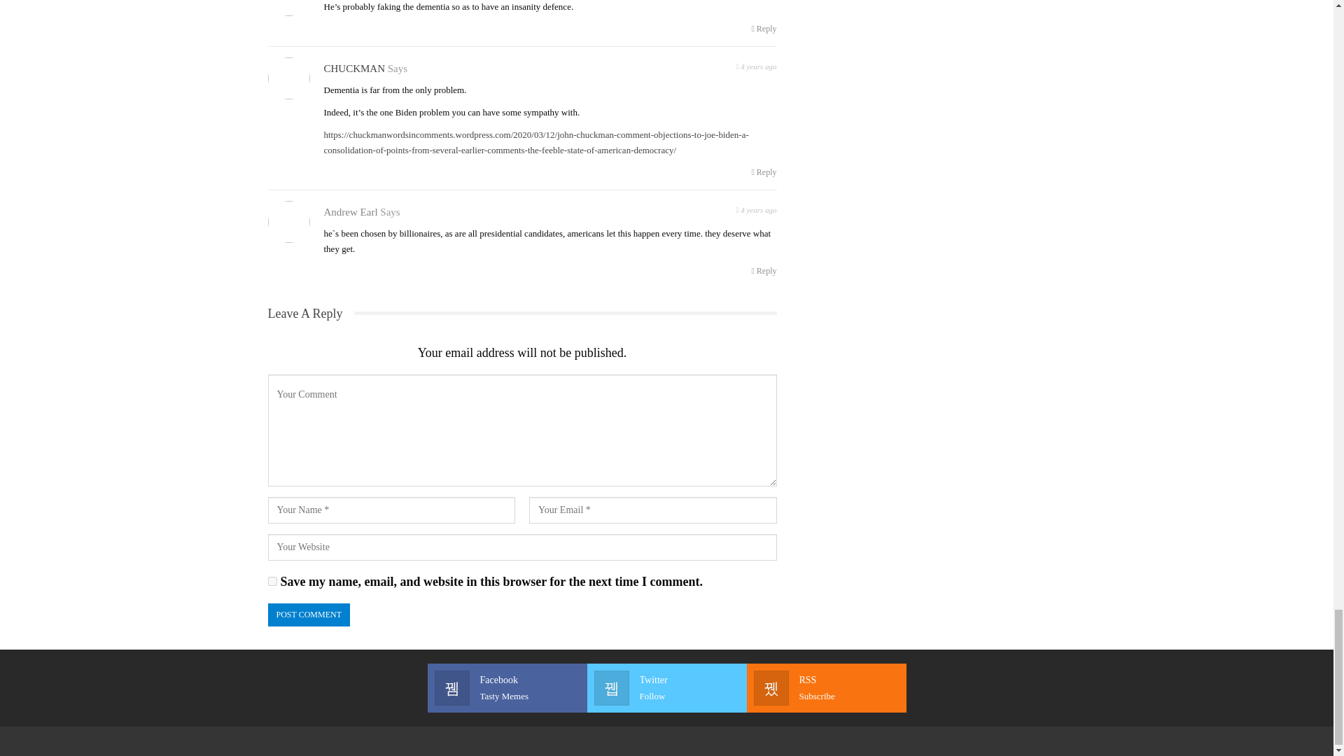  I want to click on Reply, so click(764, 172).